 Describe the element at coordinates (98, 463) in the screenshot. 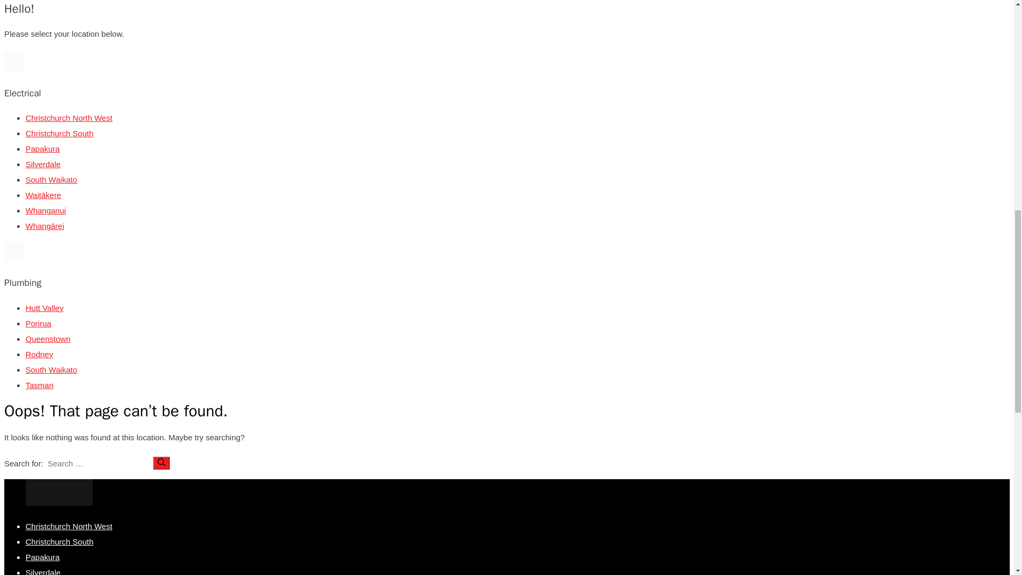

I see `Search for:` at that location.